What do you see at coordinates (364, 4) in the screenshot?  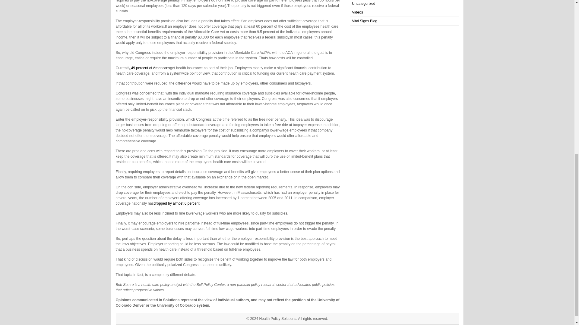 I see `Uncategorized` at bounding box center [364, 4].